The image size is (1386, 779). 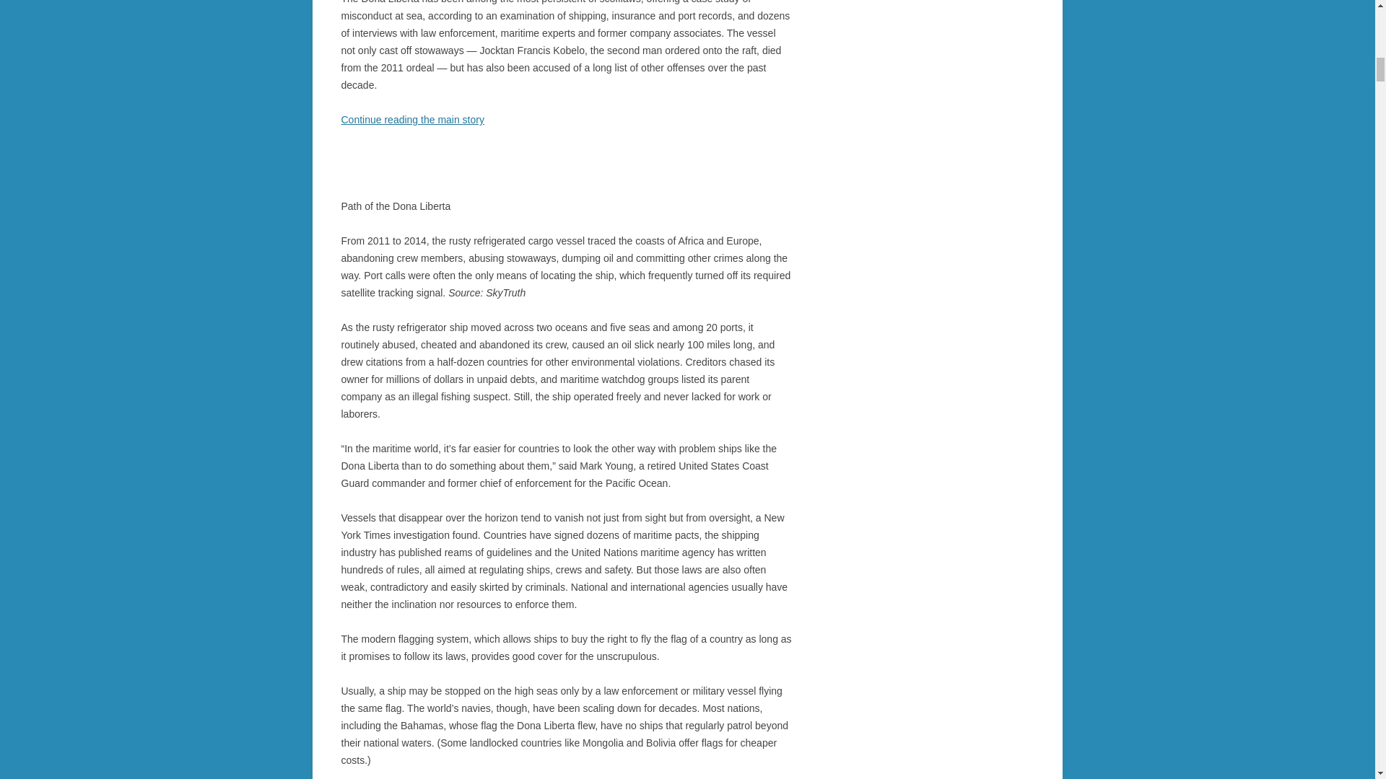 I want to click on Continue reading the main story, so click(x=412, y=119).